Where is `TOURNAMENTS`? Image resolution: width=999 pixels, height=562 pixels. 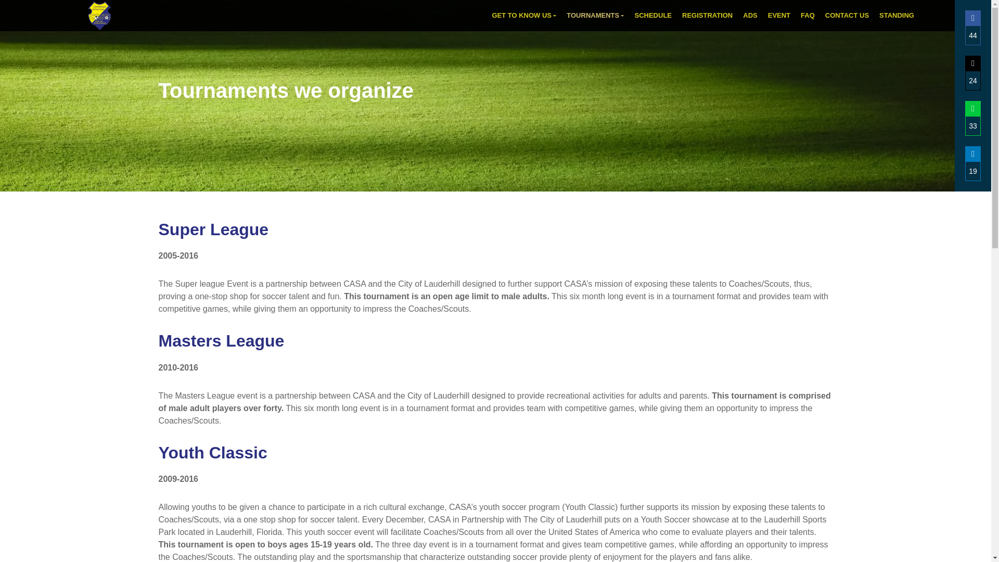 TOURNAMENTS is located at coordinates (596, 15).